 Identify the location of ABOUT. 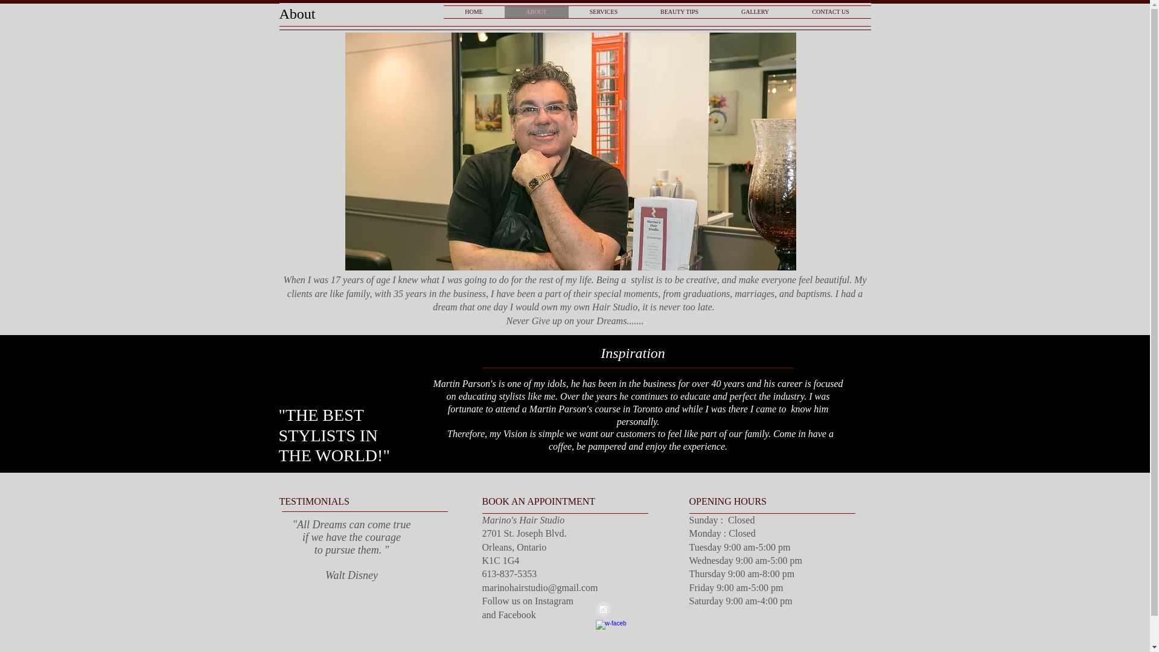
(536, 12).